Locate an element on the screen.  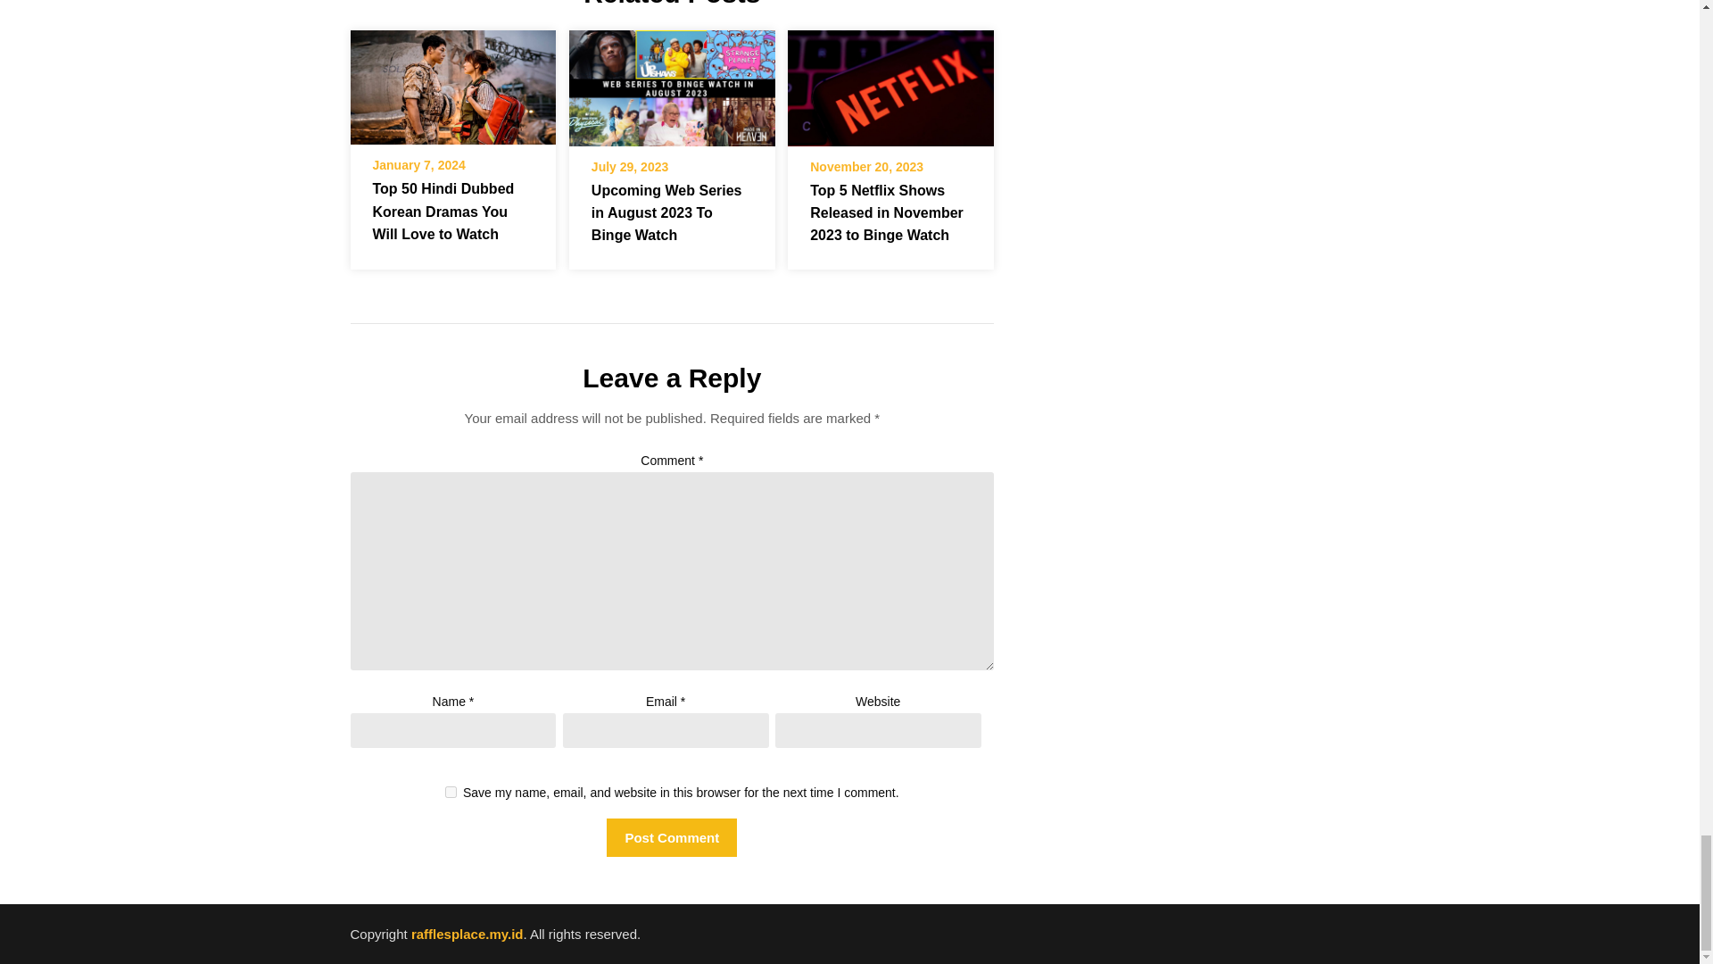
Top 5 Netflix Shows Released in November 2023 to Binge Watch is located at coordinates (890, 82).